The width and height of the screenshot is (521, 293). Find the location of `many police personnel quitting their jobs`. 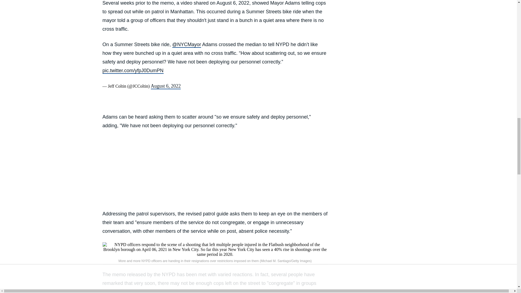

many police personnel quitting their jobs is located at coordinates (238, 291).